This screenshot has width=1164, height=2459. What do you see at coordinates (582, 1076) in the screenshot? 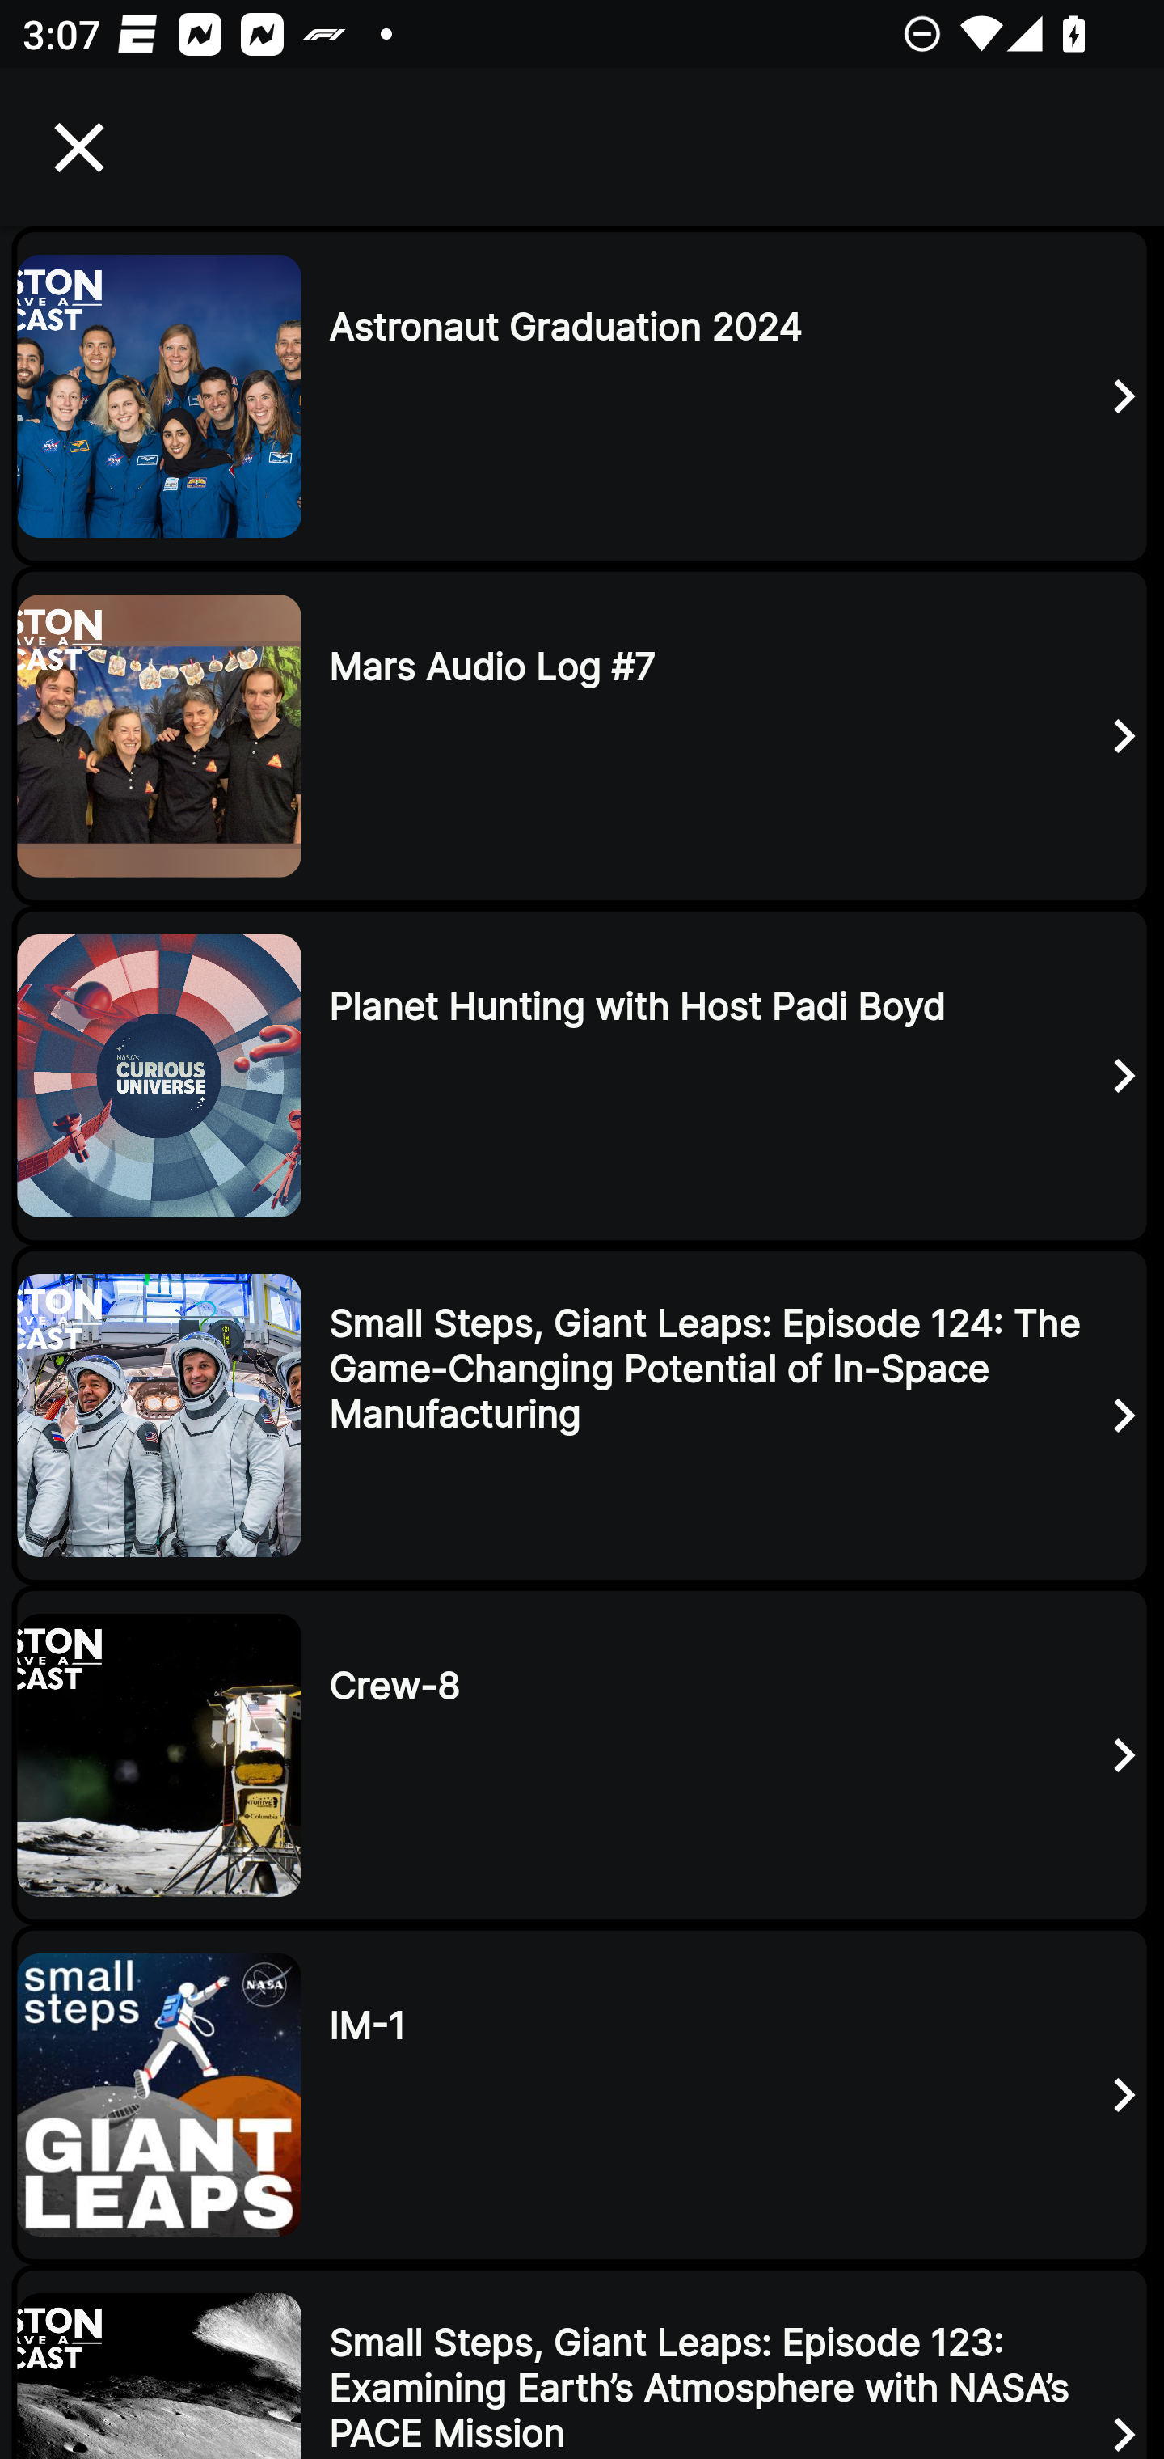
I see `Planet Hunting with Host Padi Boyd` at bounding box center [582, 1076].